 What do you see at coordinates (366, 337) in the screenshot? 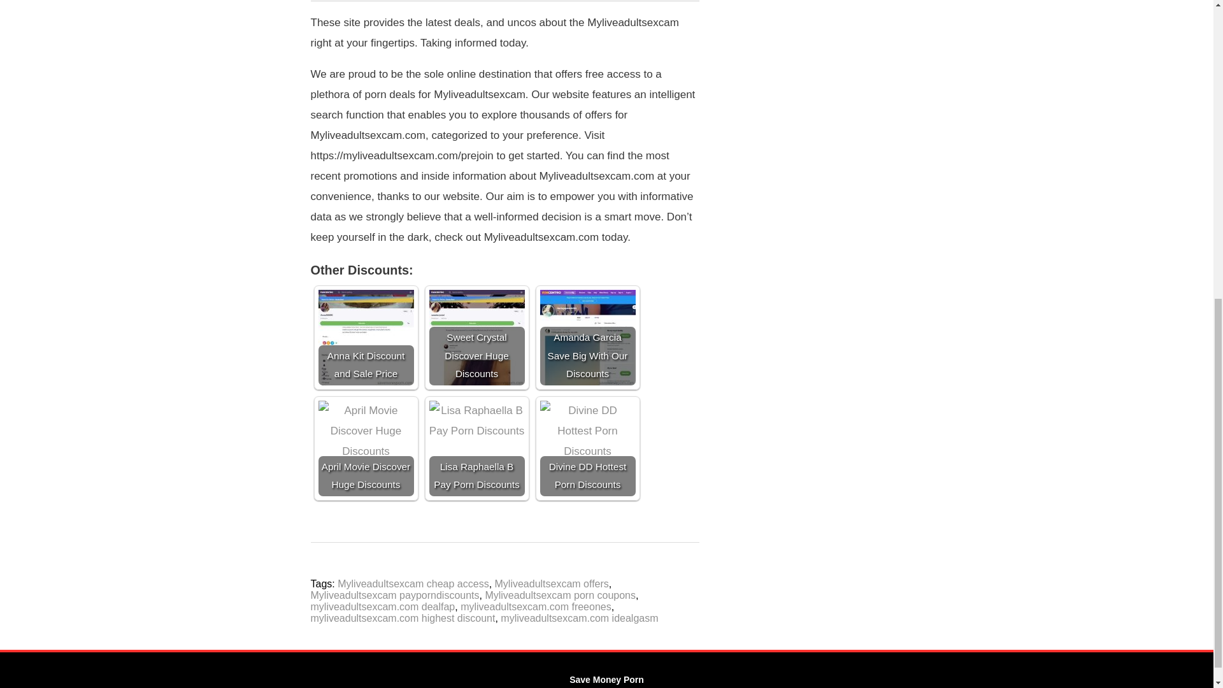
I see `Anna Kit Discount and Sale Price` at bounding box center [366, 337].